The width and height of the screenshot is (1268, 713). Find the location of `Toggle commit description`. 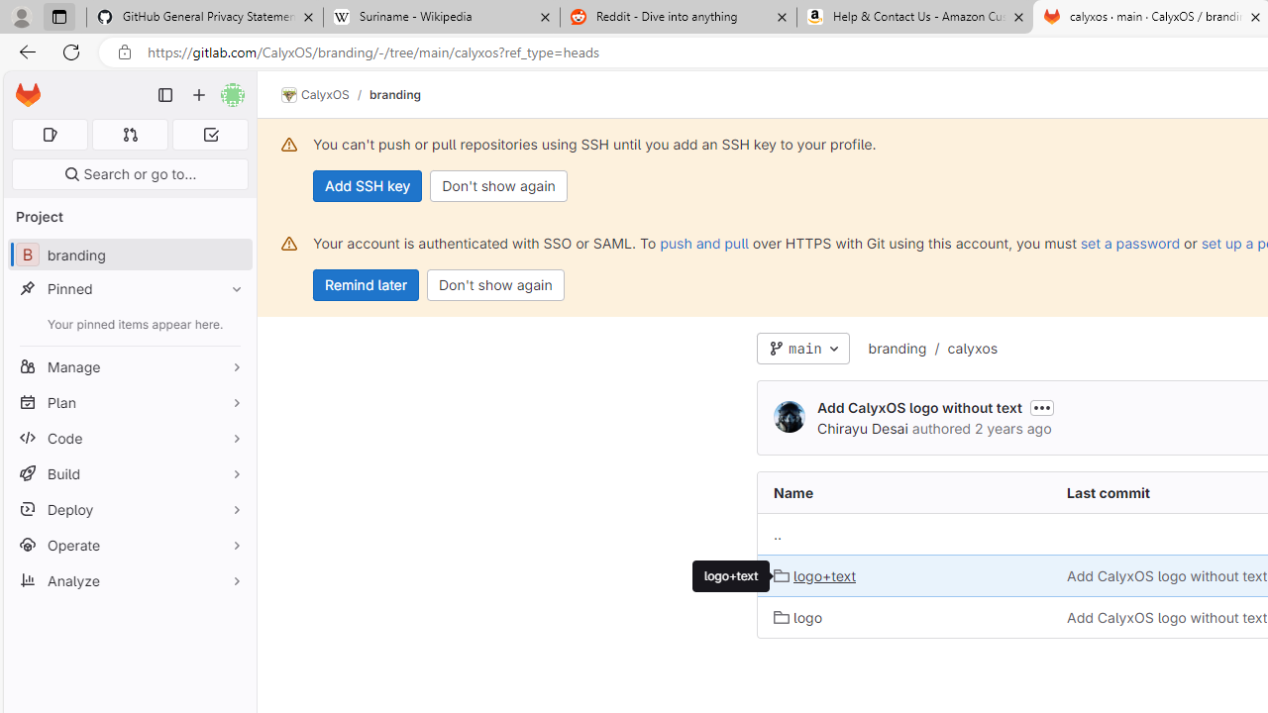

Toggle commit description is located at coordinates (1041, 407).